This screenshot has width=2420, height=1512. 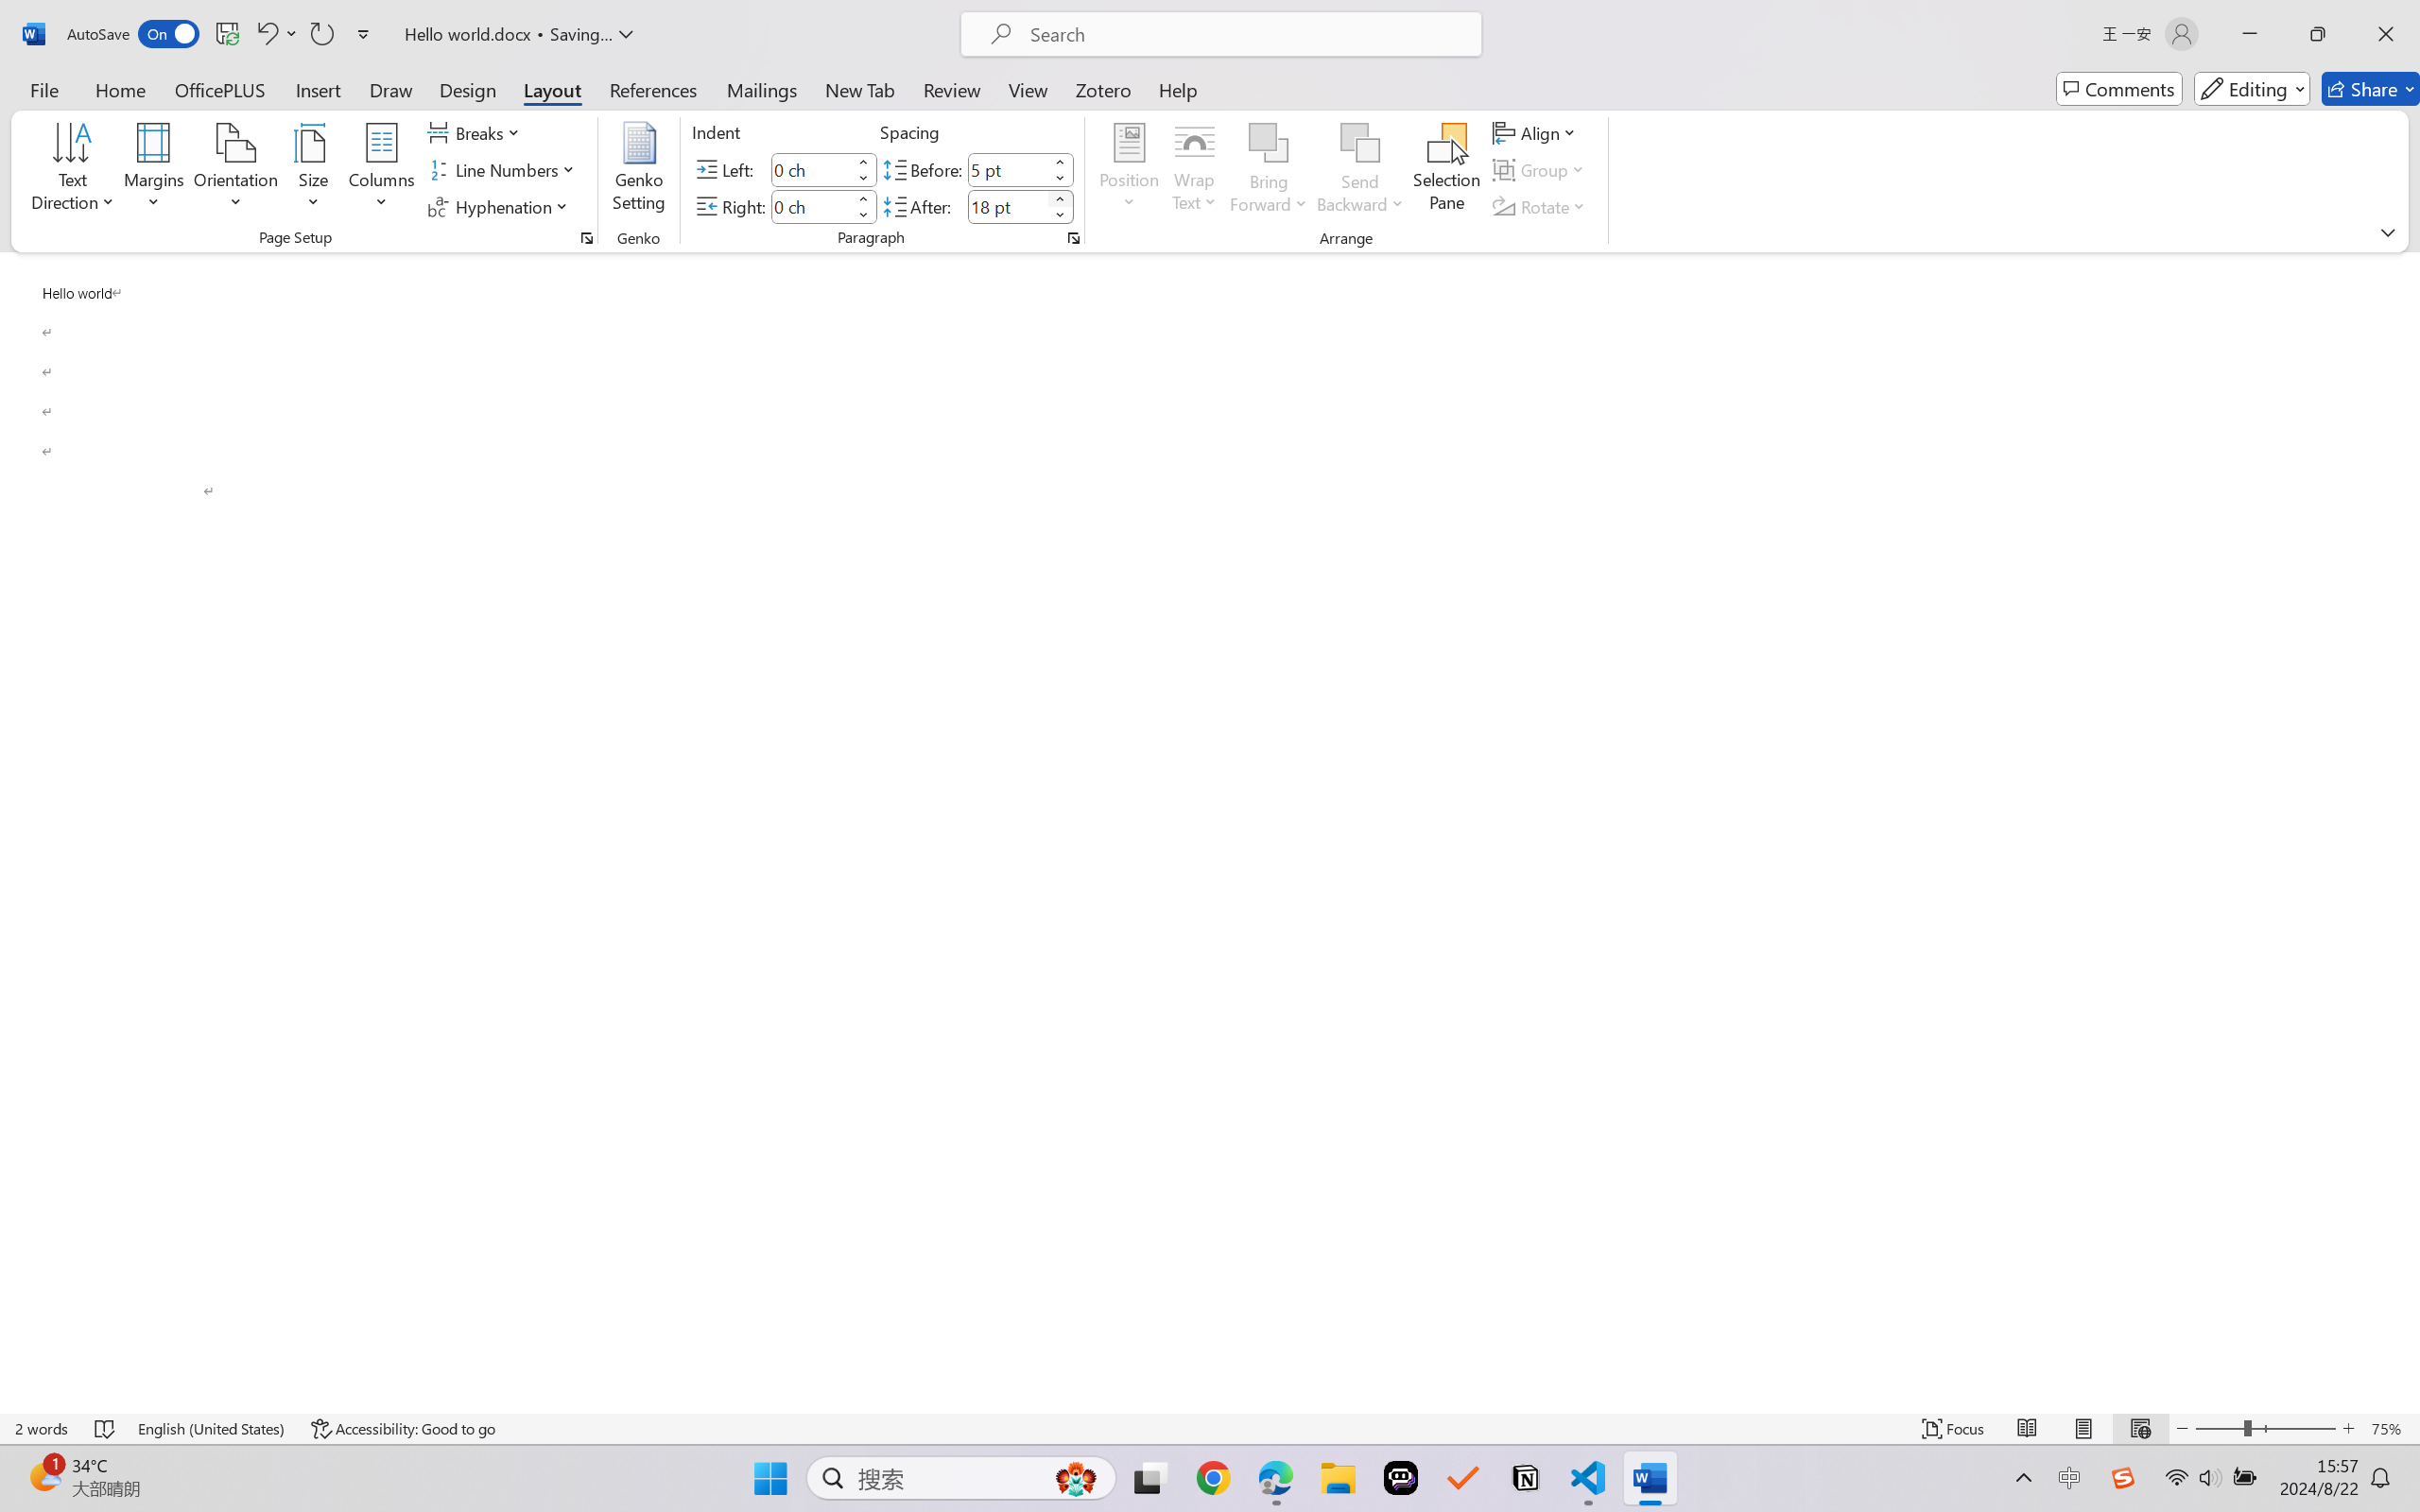 I want to click on Layout, so click(x=552, y=89).